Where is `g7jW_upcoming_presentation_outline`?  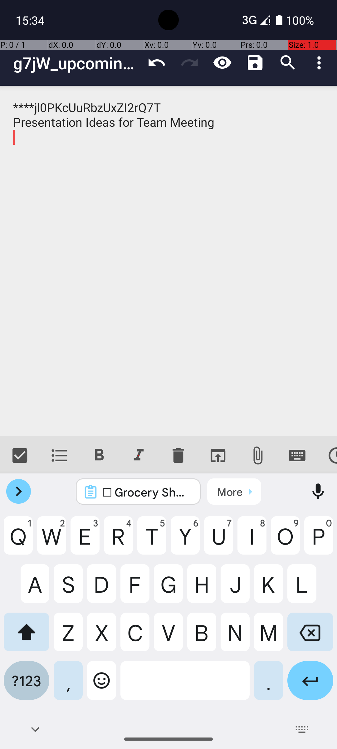
g7jW_upcoming_presentation_outline is located at coordinates (77, 63).